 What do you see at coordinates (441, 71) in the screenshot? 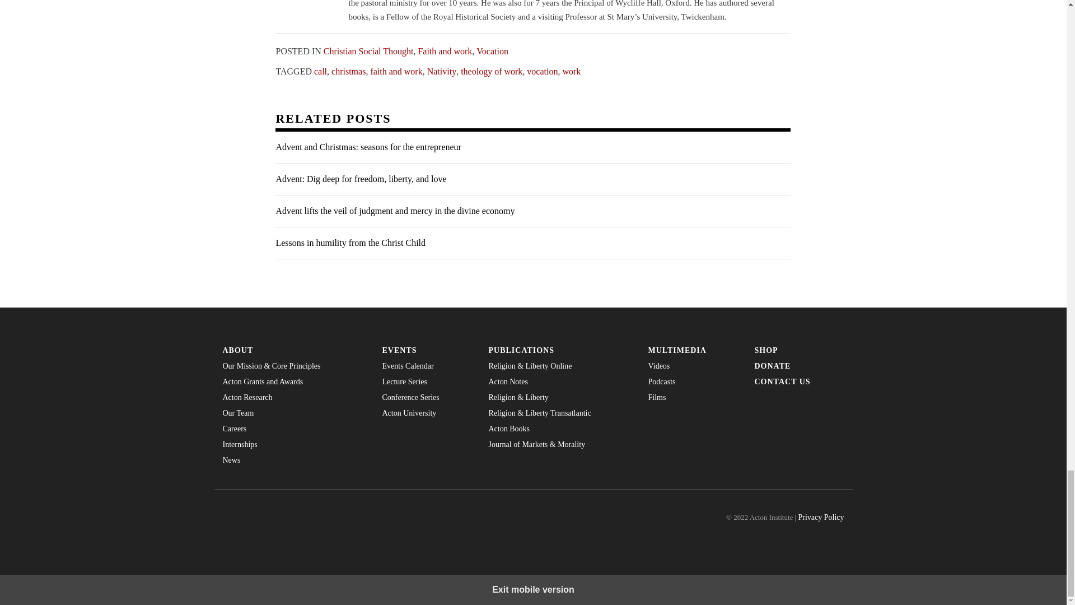
I see `Nativity` at bounding box center [441, 71].